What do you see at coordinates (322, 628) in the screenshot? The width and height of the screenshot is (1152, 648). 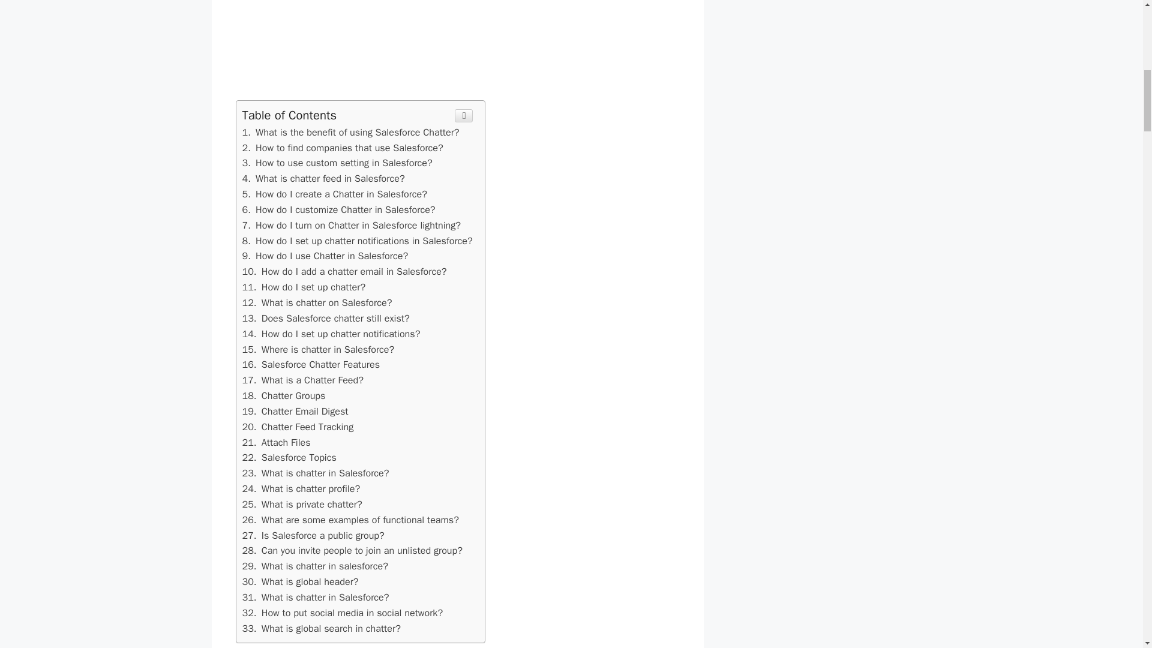 I see `How to find companies that use Salesforce?` at bounding box center [322, 628].